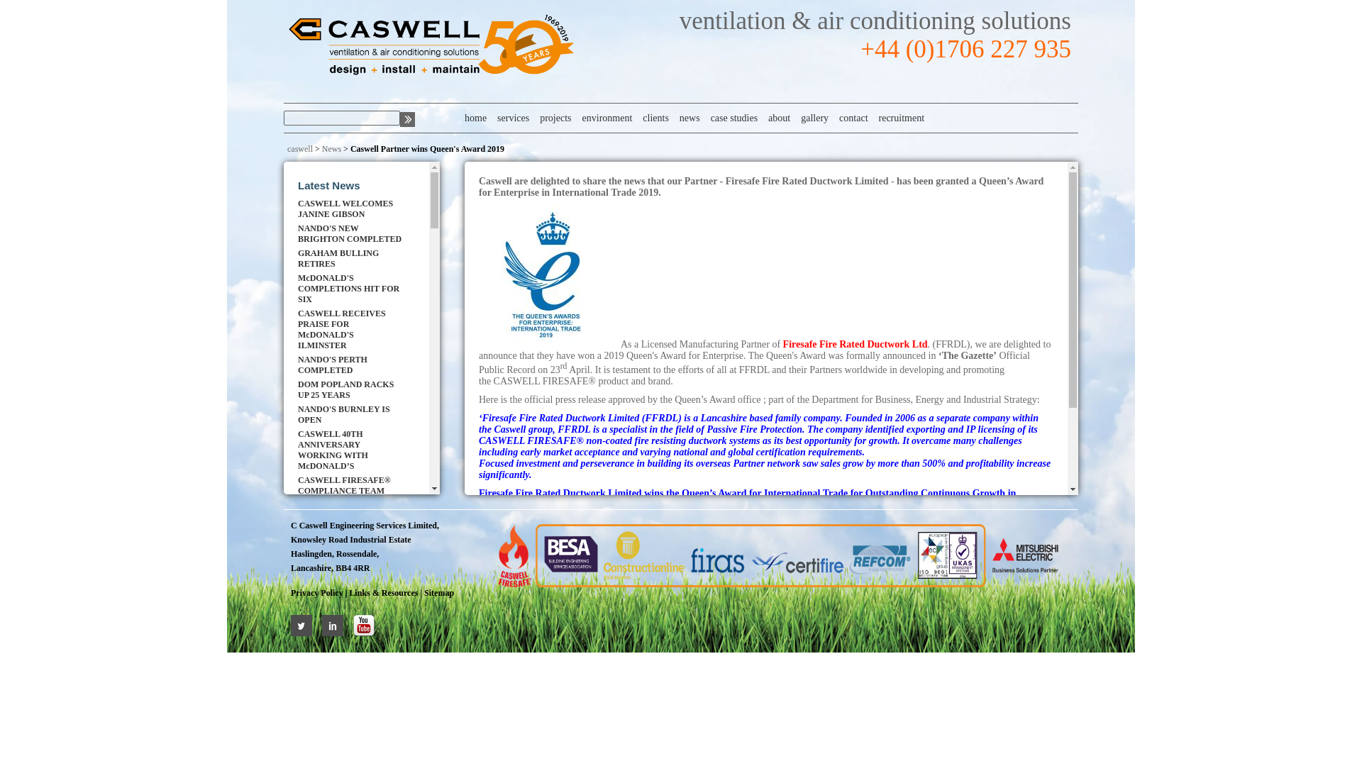 This screenshot has width=1362, height=766. I want to click on CASWELL AND NANDO'S SHOW HEART, so click(351, 620).